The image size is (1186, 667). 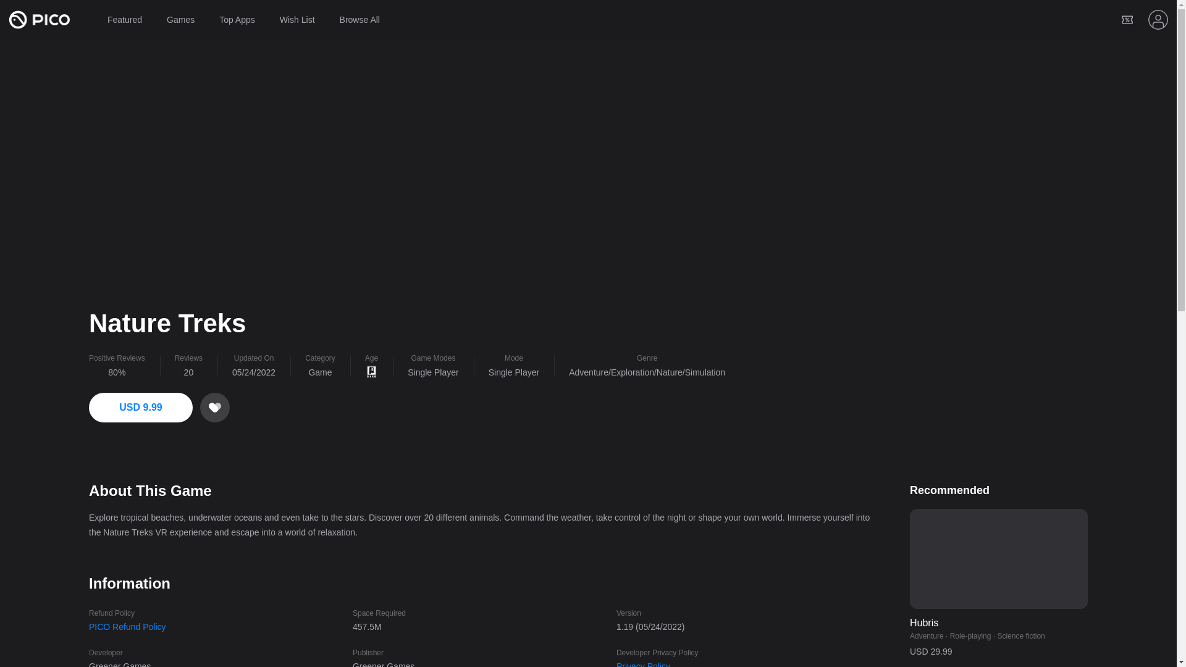 What do you see at coordinates (180, 20) in the screenshot?
I see `Games` at bounding box center [180, 20].